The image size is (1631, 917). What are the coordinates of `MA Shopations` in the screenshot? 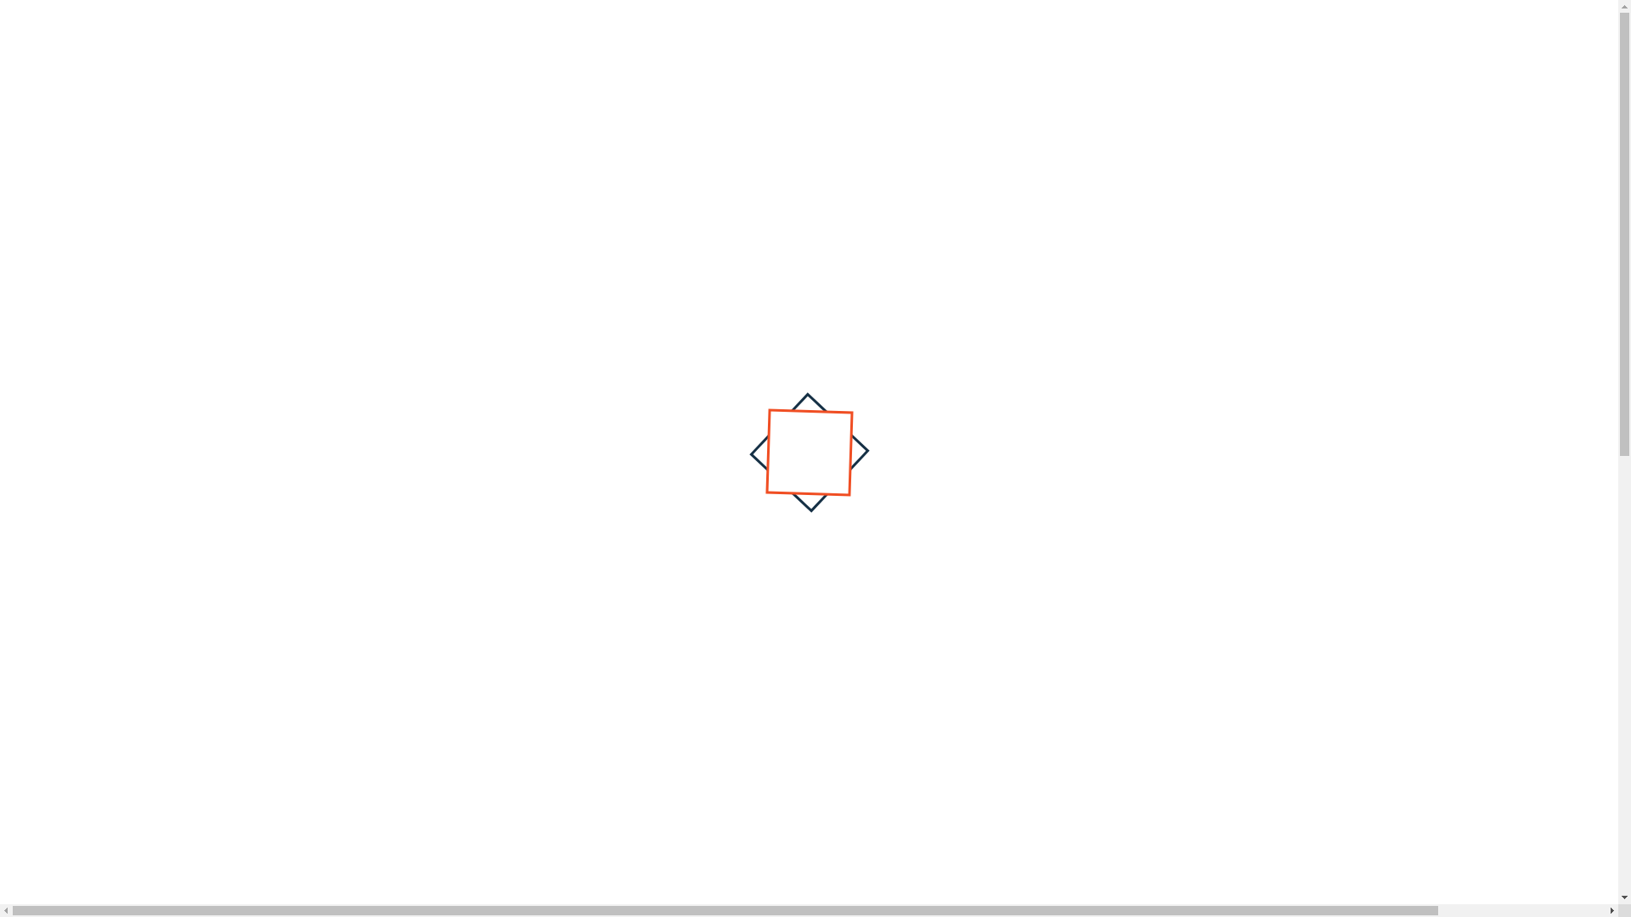 It's located at (394, 302).